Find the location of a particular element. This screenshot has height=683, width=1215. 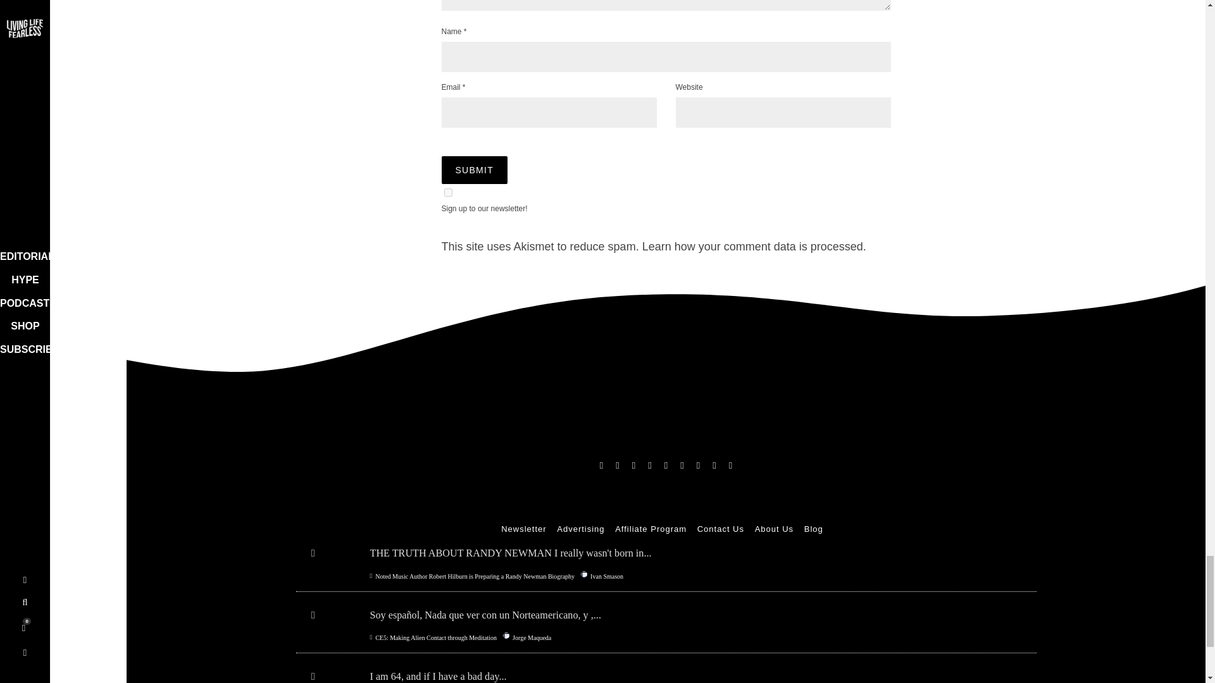

Contact Us is located at coordinates (720, 529).